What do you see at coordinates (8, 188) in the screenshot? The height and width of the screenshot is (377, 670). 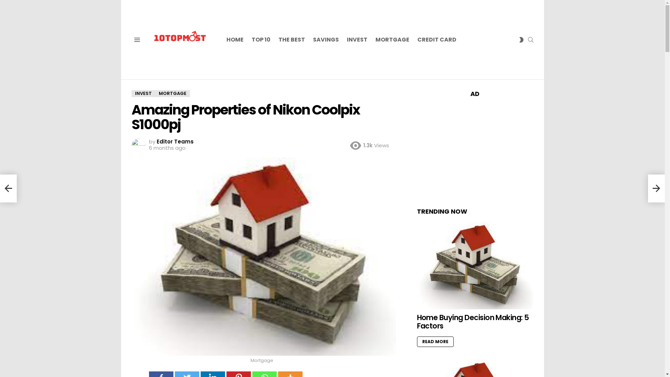 I see `Top 10 Richest People in the World` at bounding box center [8, 188].